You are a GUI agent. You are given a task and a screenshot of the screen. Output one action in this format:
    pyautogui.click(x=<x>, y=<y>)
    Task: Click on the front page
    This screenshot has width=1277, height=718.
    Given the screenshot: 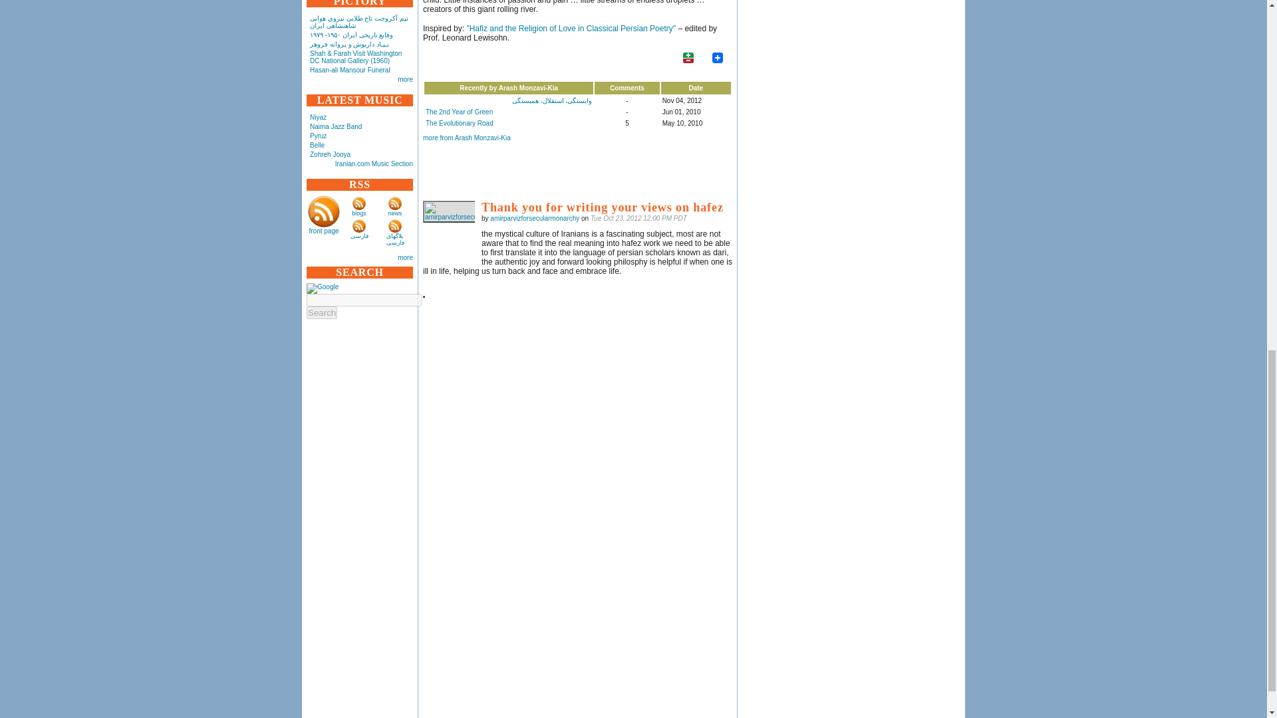 What is the action you would take?
    pyautogui.click(x=323, y=231)
    